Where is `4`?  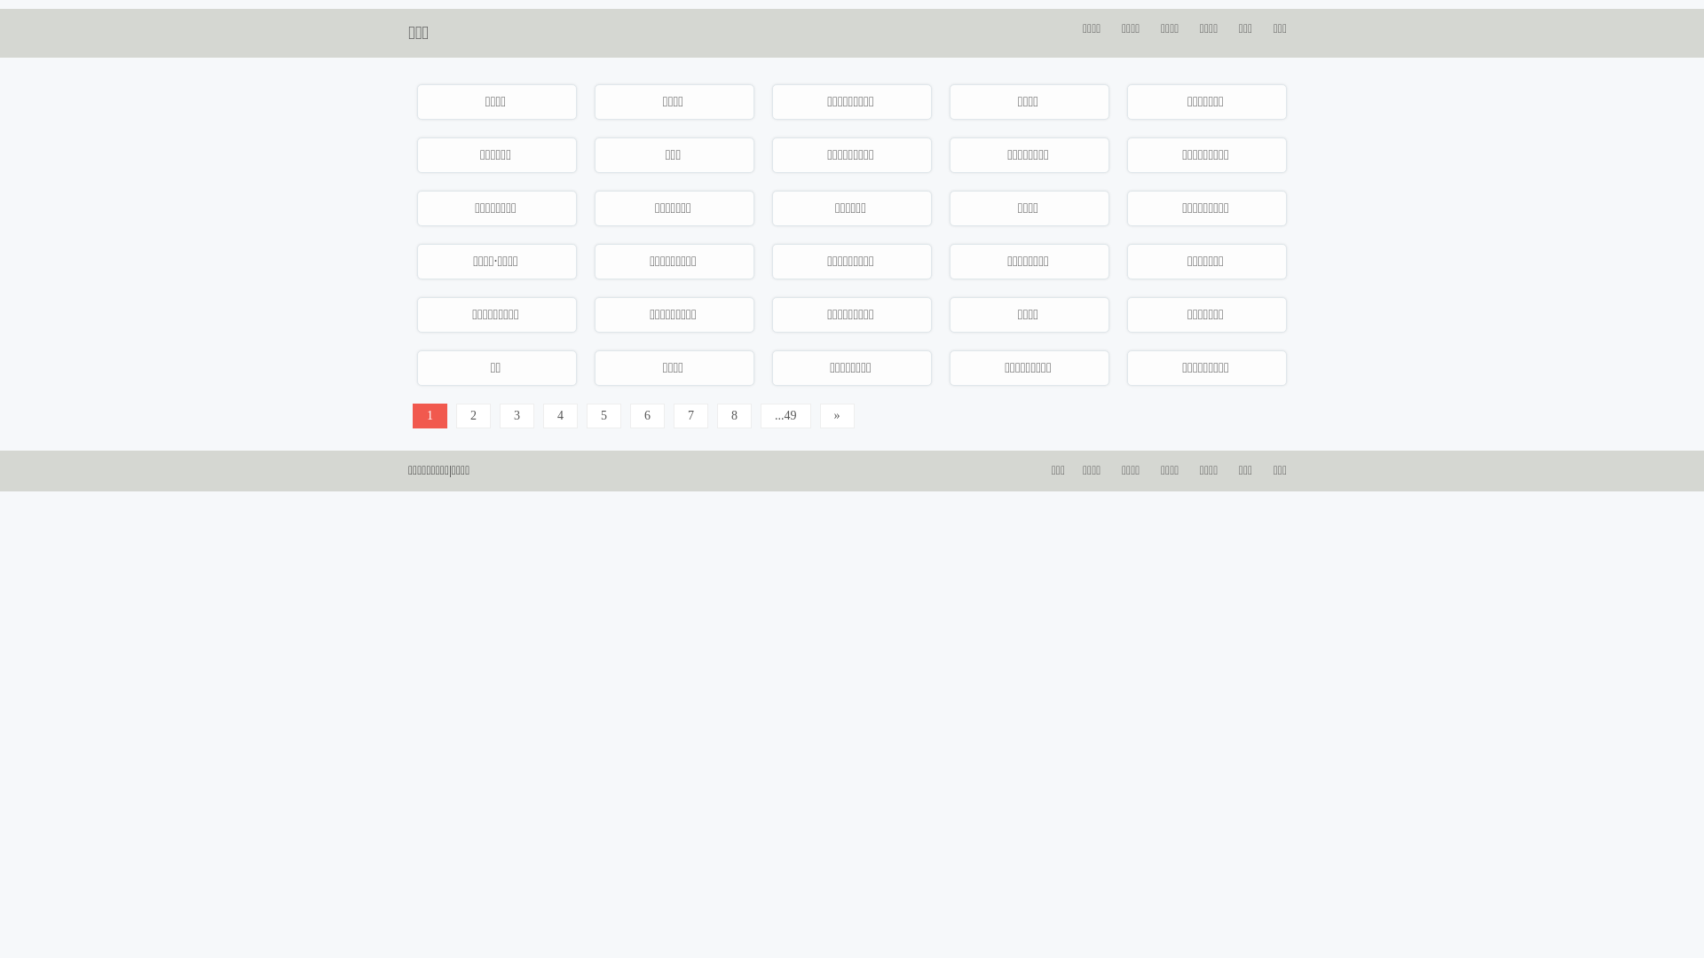
4 is located at coordinates (561, 416).